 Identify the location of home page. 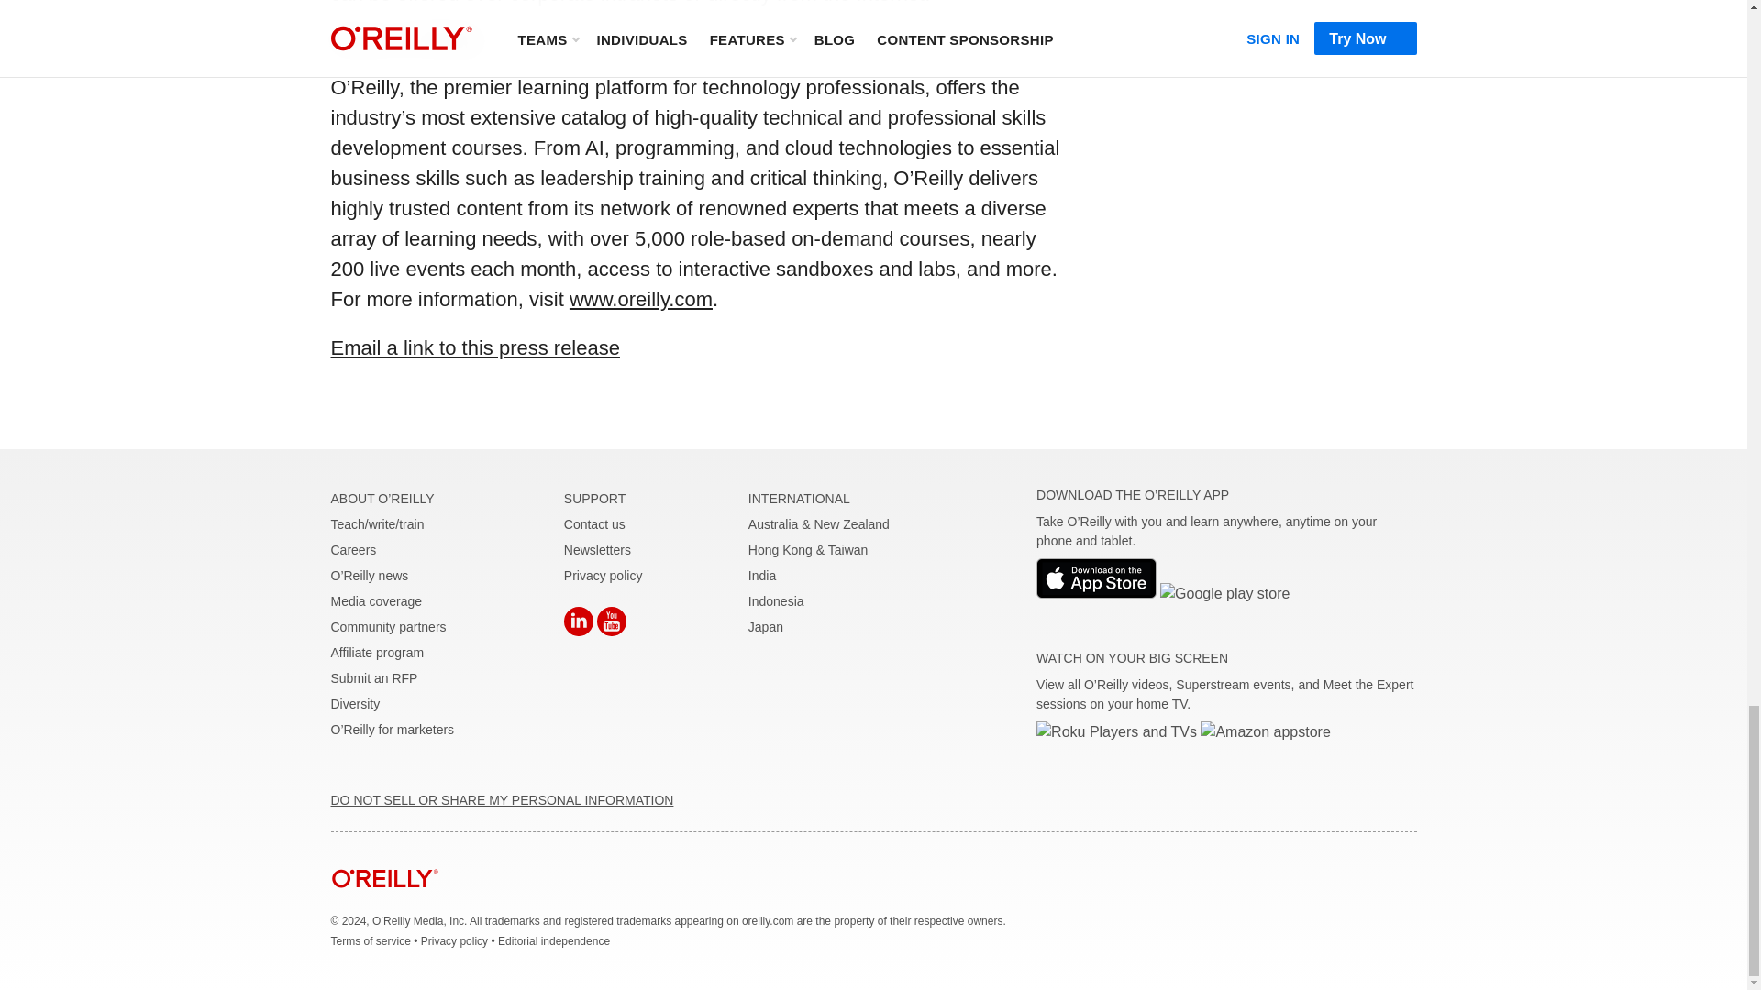
(384, 902).